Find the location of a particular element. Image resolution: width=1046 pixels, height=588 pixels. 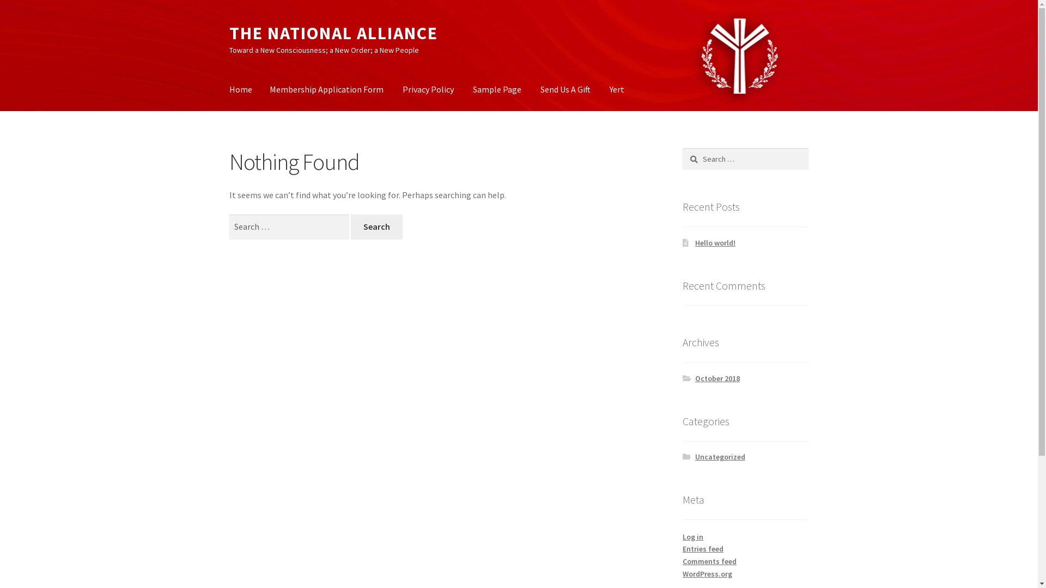

Search is located at coordinates (376, 227).